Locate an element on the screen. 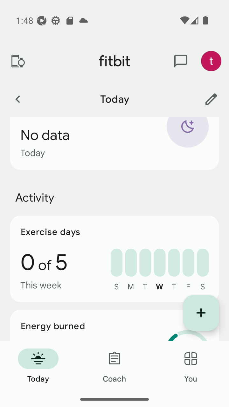 The width and height of the screenshot is (229, 407). Customize is located at coordinates (211, 99).